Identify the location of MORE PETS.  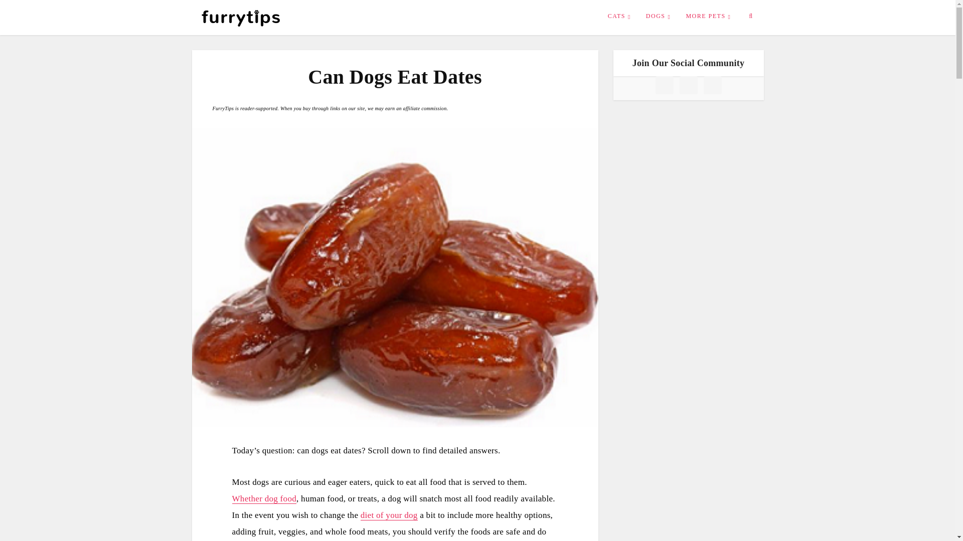
(708, 16).